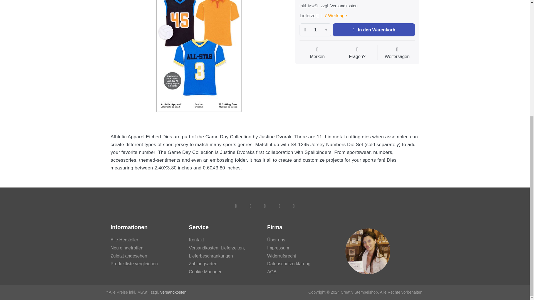  What do you see at coordinates (294, 206) in the screenshot?
I see `Youtube` at bounding box center [294, 206].